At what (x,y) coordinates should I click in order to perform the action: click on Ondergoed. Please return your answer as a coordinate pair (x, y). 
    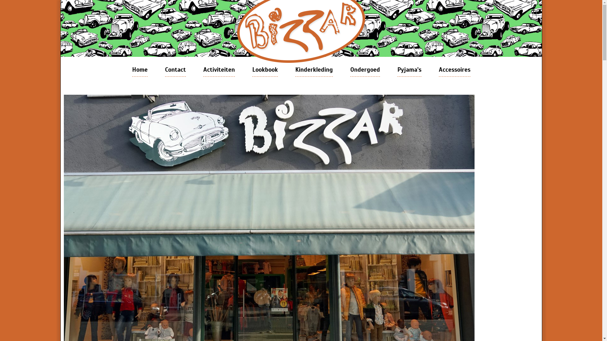
    Looking at the image, I should click on (365, 70).